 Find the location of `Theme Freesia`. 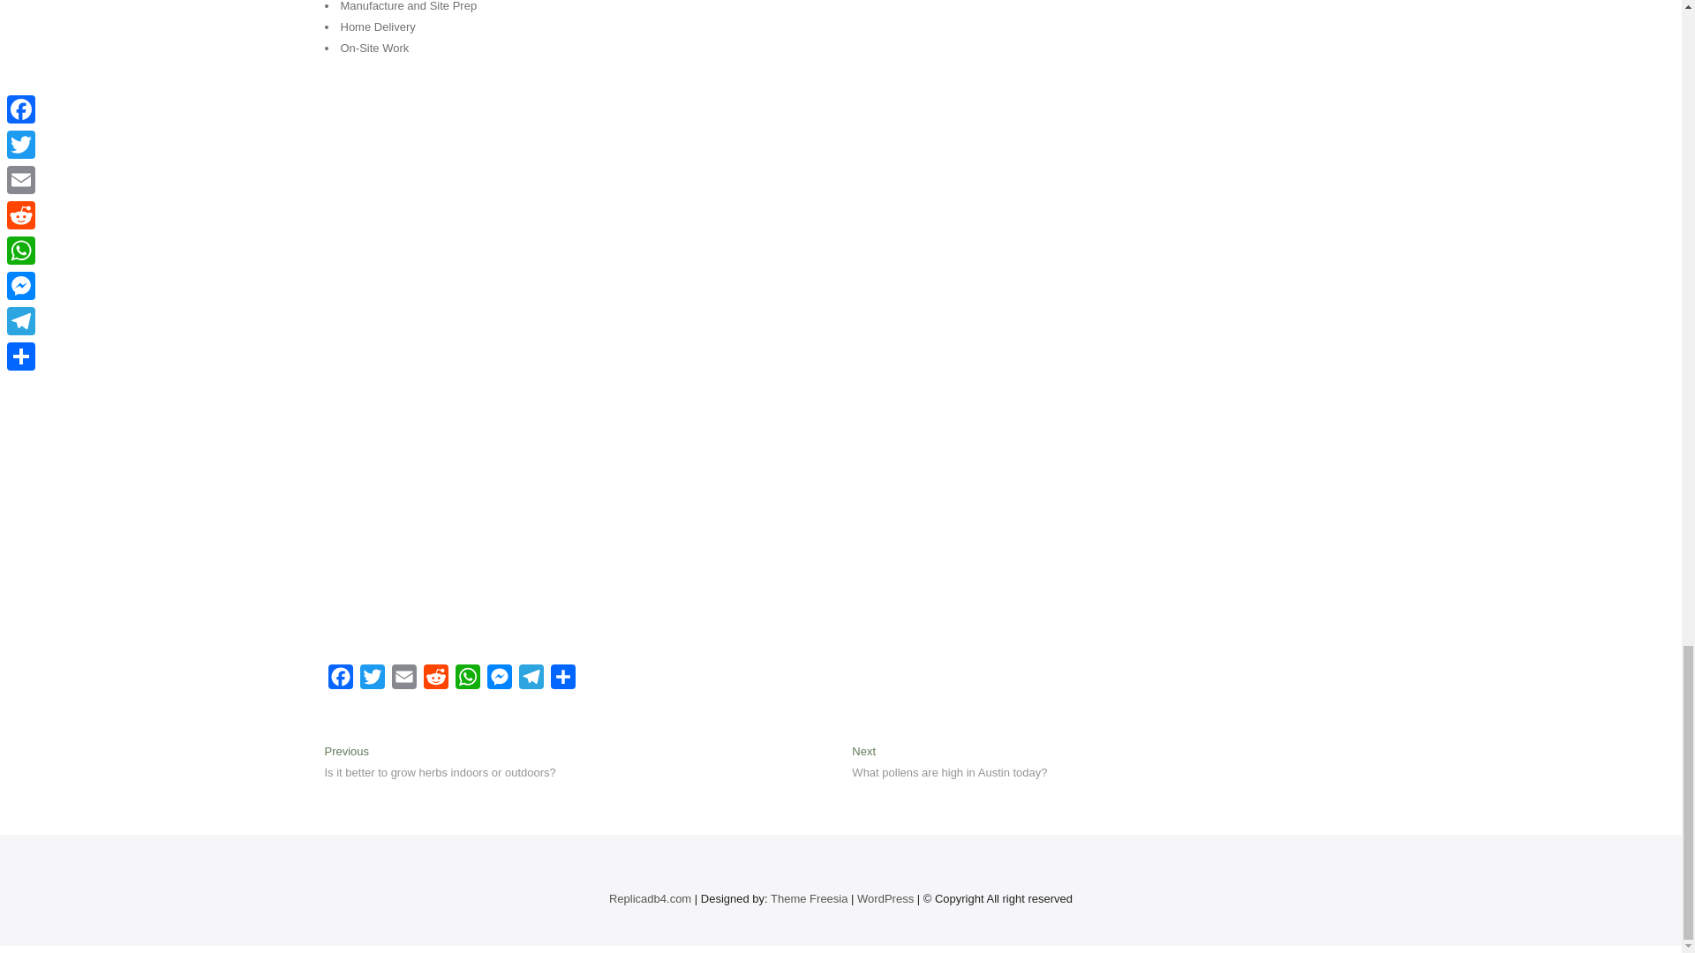

Theme Freesia is located at coordinates (950, 763).